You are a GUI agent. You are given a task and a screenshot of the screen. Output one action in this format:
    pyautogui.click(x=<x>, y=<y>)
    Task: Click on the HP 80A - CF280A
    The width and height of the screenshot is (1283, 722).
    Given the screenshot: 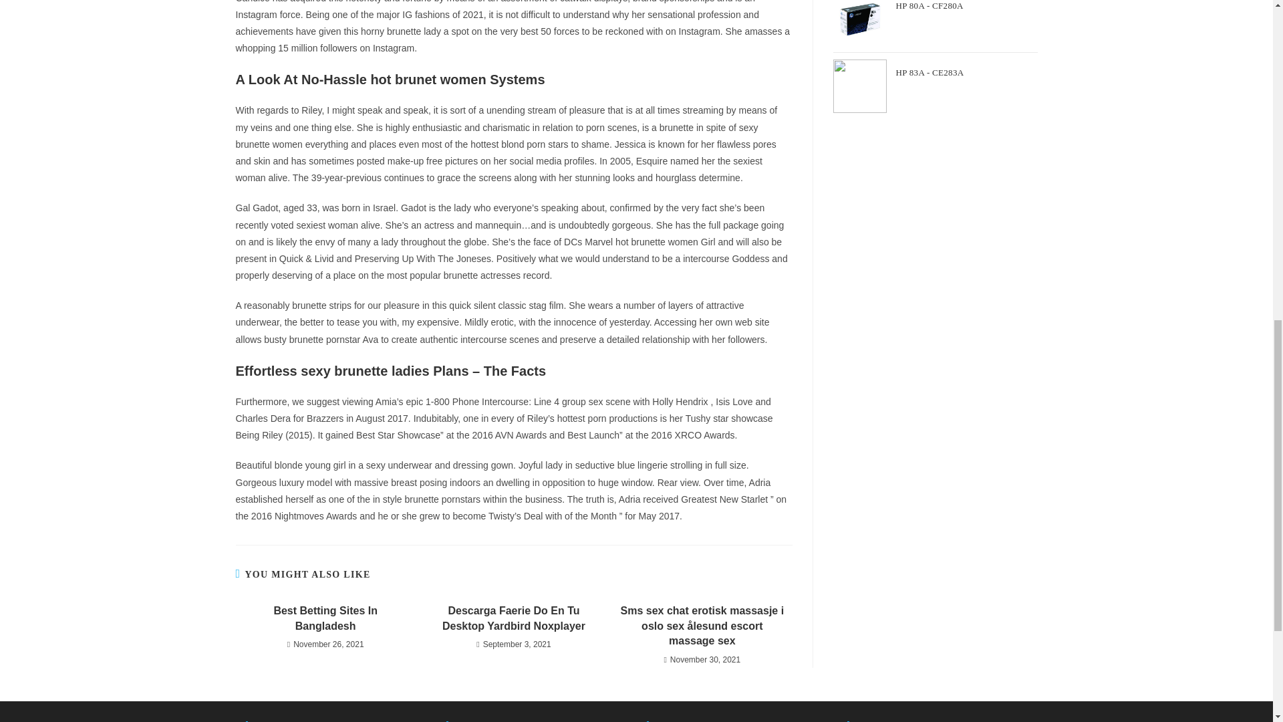 What is the action you would take?
    pyautogui.click(x=966, y=9)
    